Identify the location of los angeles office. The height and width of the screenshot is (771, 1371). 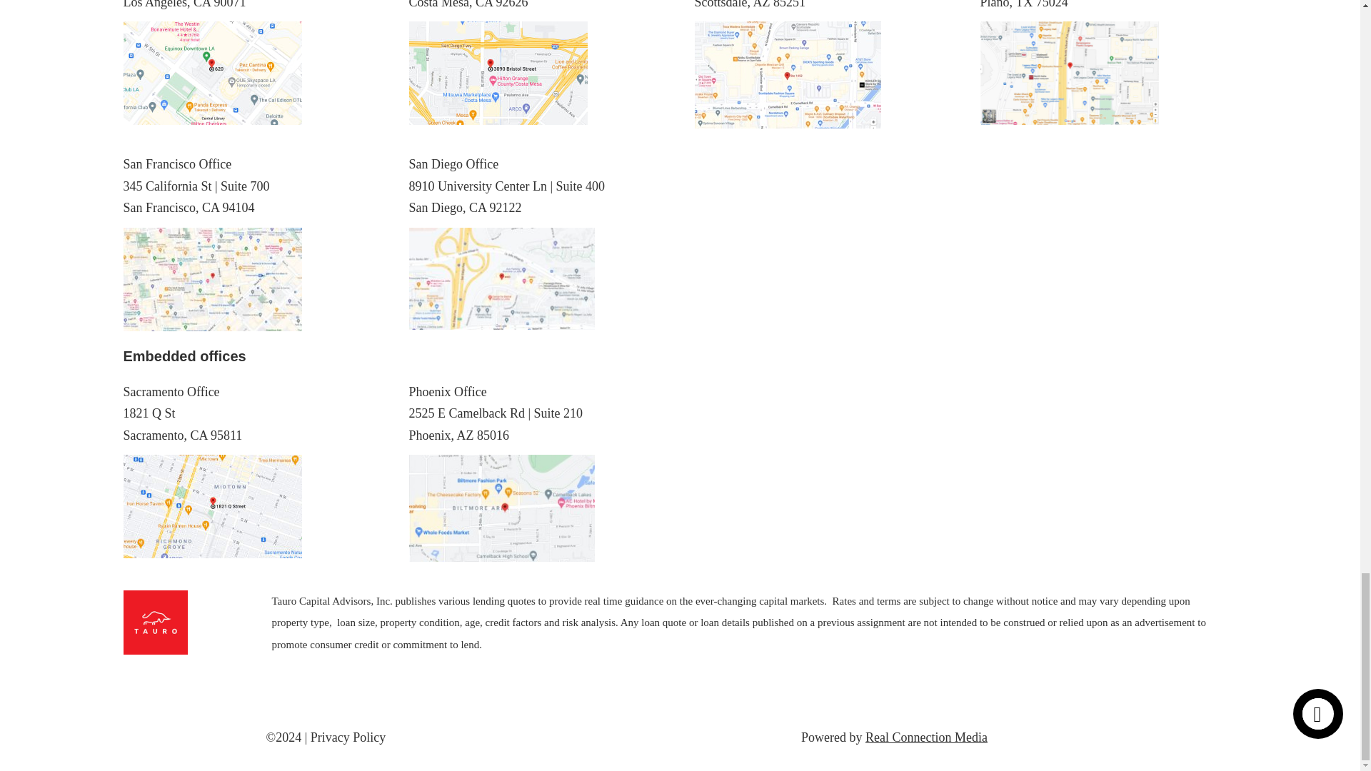
(212, 73).